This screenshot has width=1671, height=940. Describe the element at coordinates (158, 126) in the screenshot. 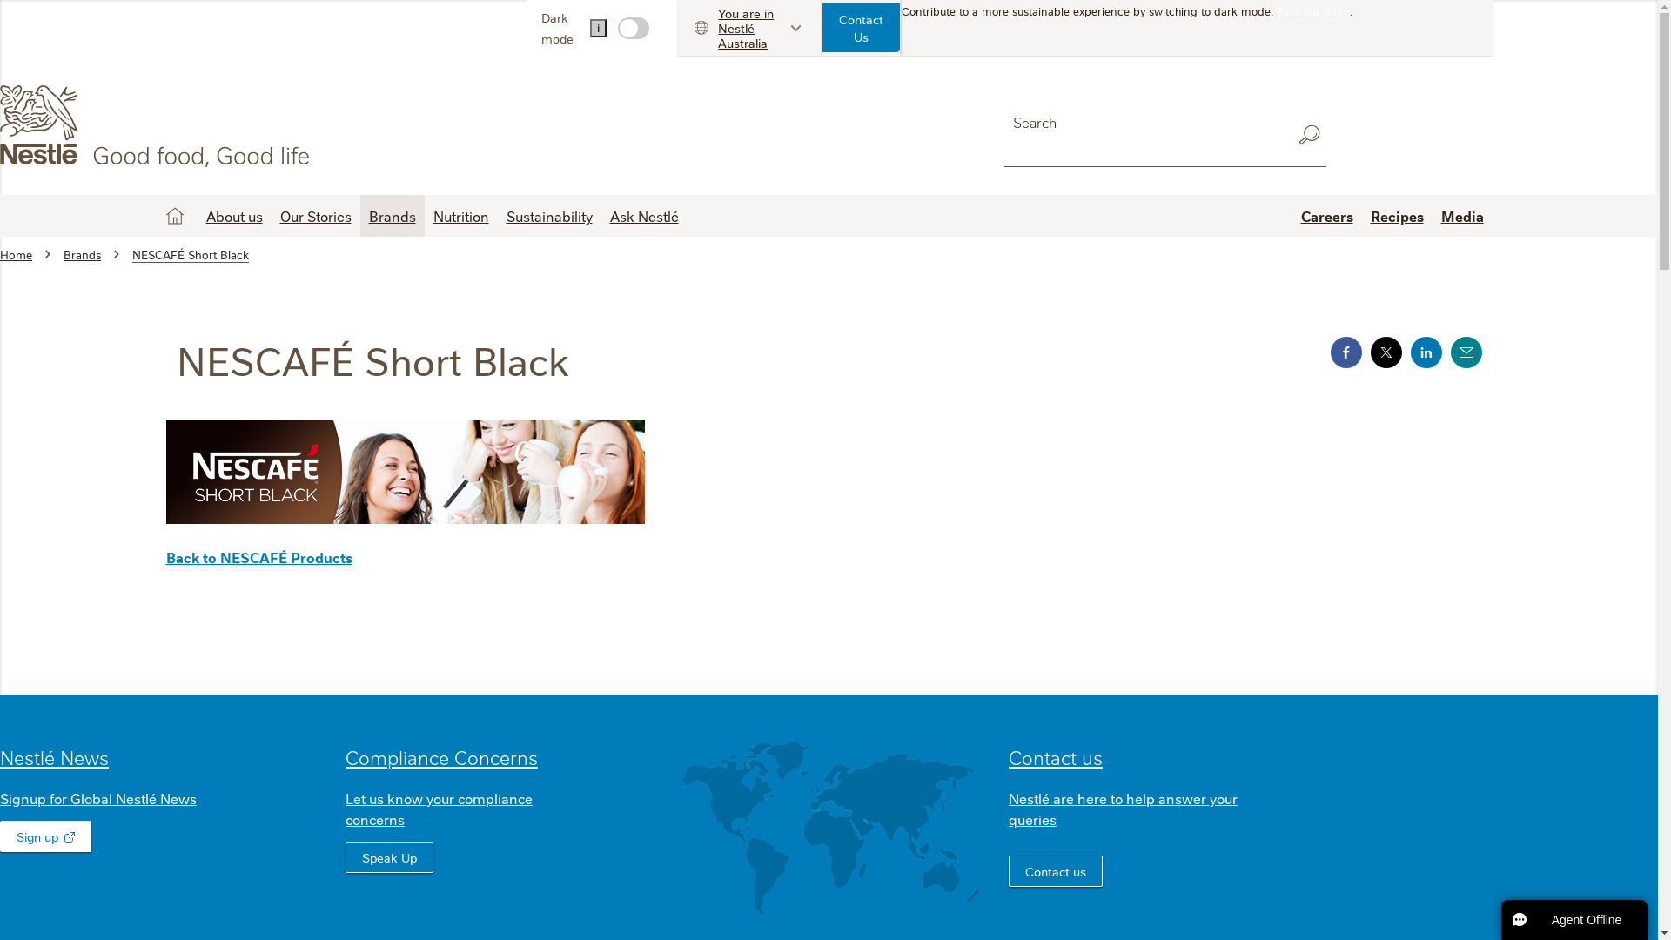

I see `Home` at that location.